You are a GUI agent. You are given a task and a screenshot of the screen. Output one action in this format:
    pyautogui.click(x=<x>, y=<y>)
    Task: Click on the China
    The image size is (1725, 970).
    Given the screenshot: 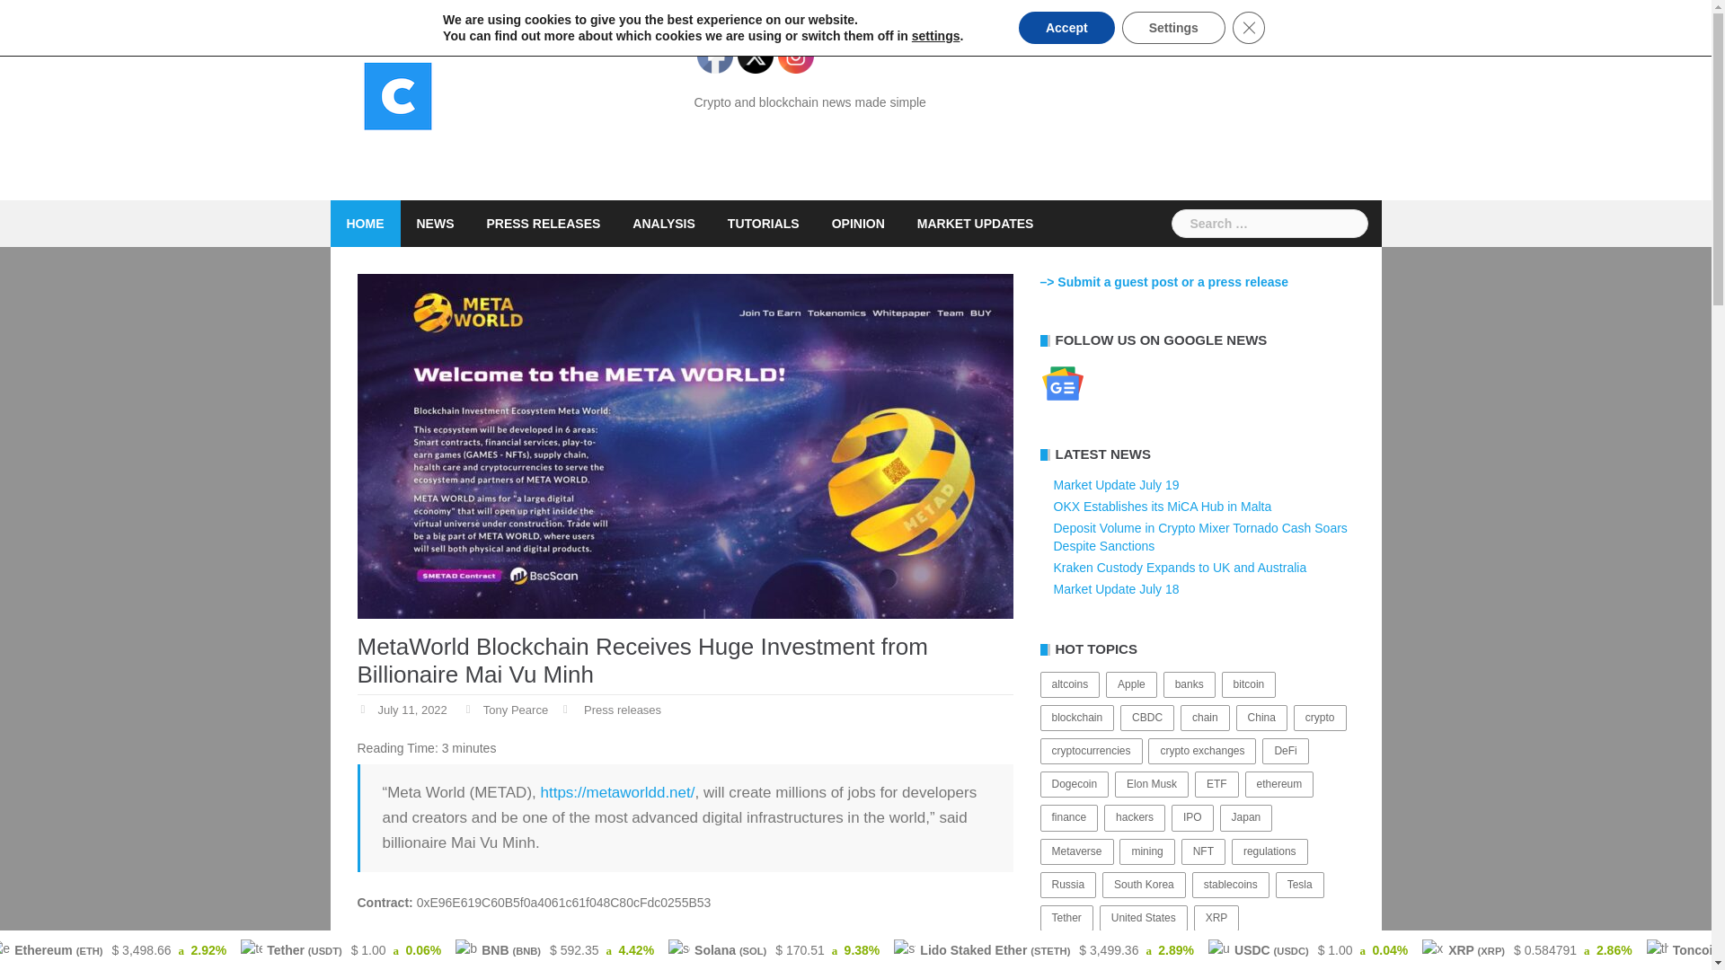 What is the action you would take?
    pyautogui.click(x=1261, y=719)
    